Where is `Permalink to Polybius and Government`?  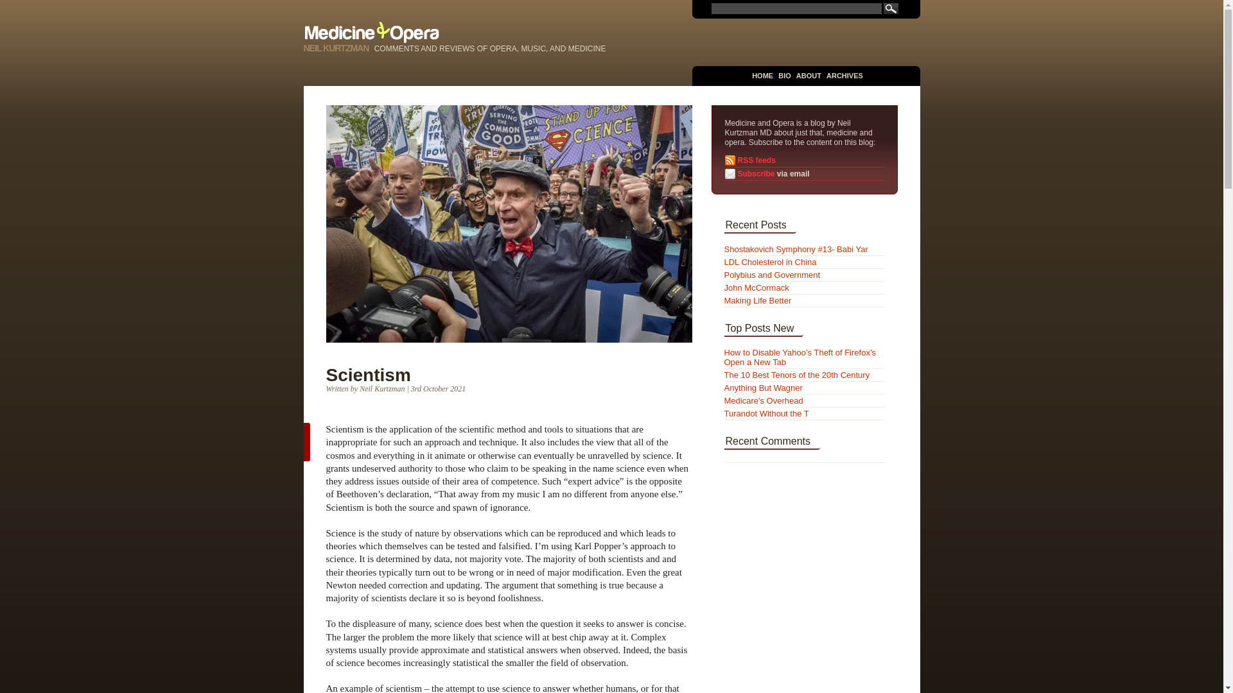
Permalink to Polybius and Government is located at coordinates (773, 275).